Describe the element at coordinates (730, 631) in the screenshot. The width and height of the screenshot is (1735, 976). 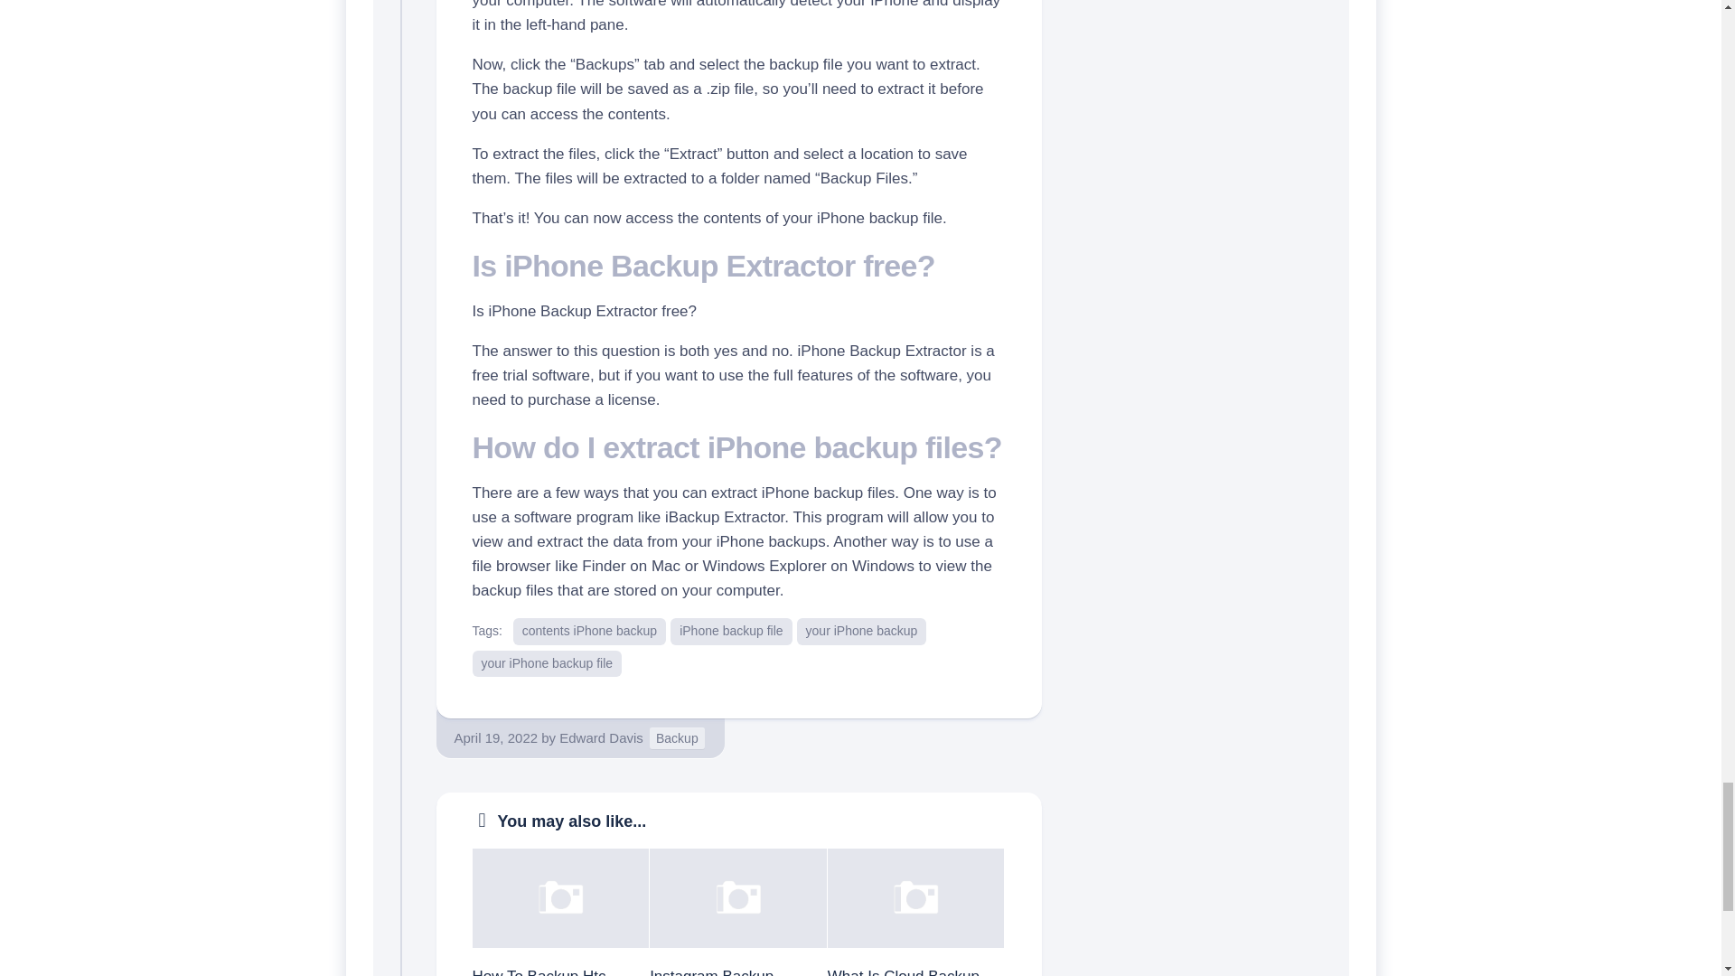
I see `iPhone backup file` at that location.